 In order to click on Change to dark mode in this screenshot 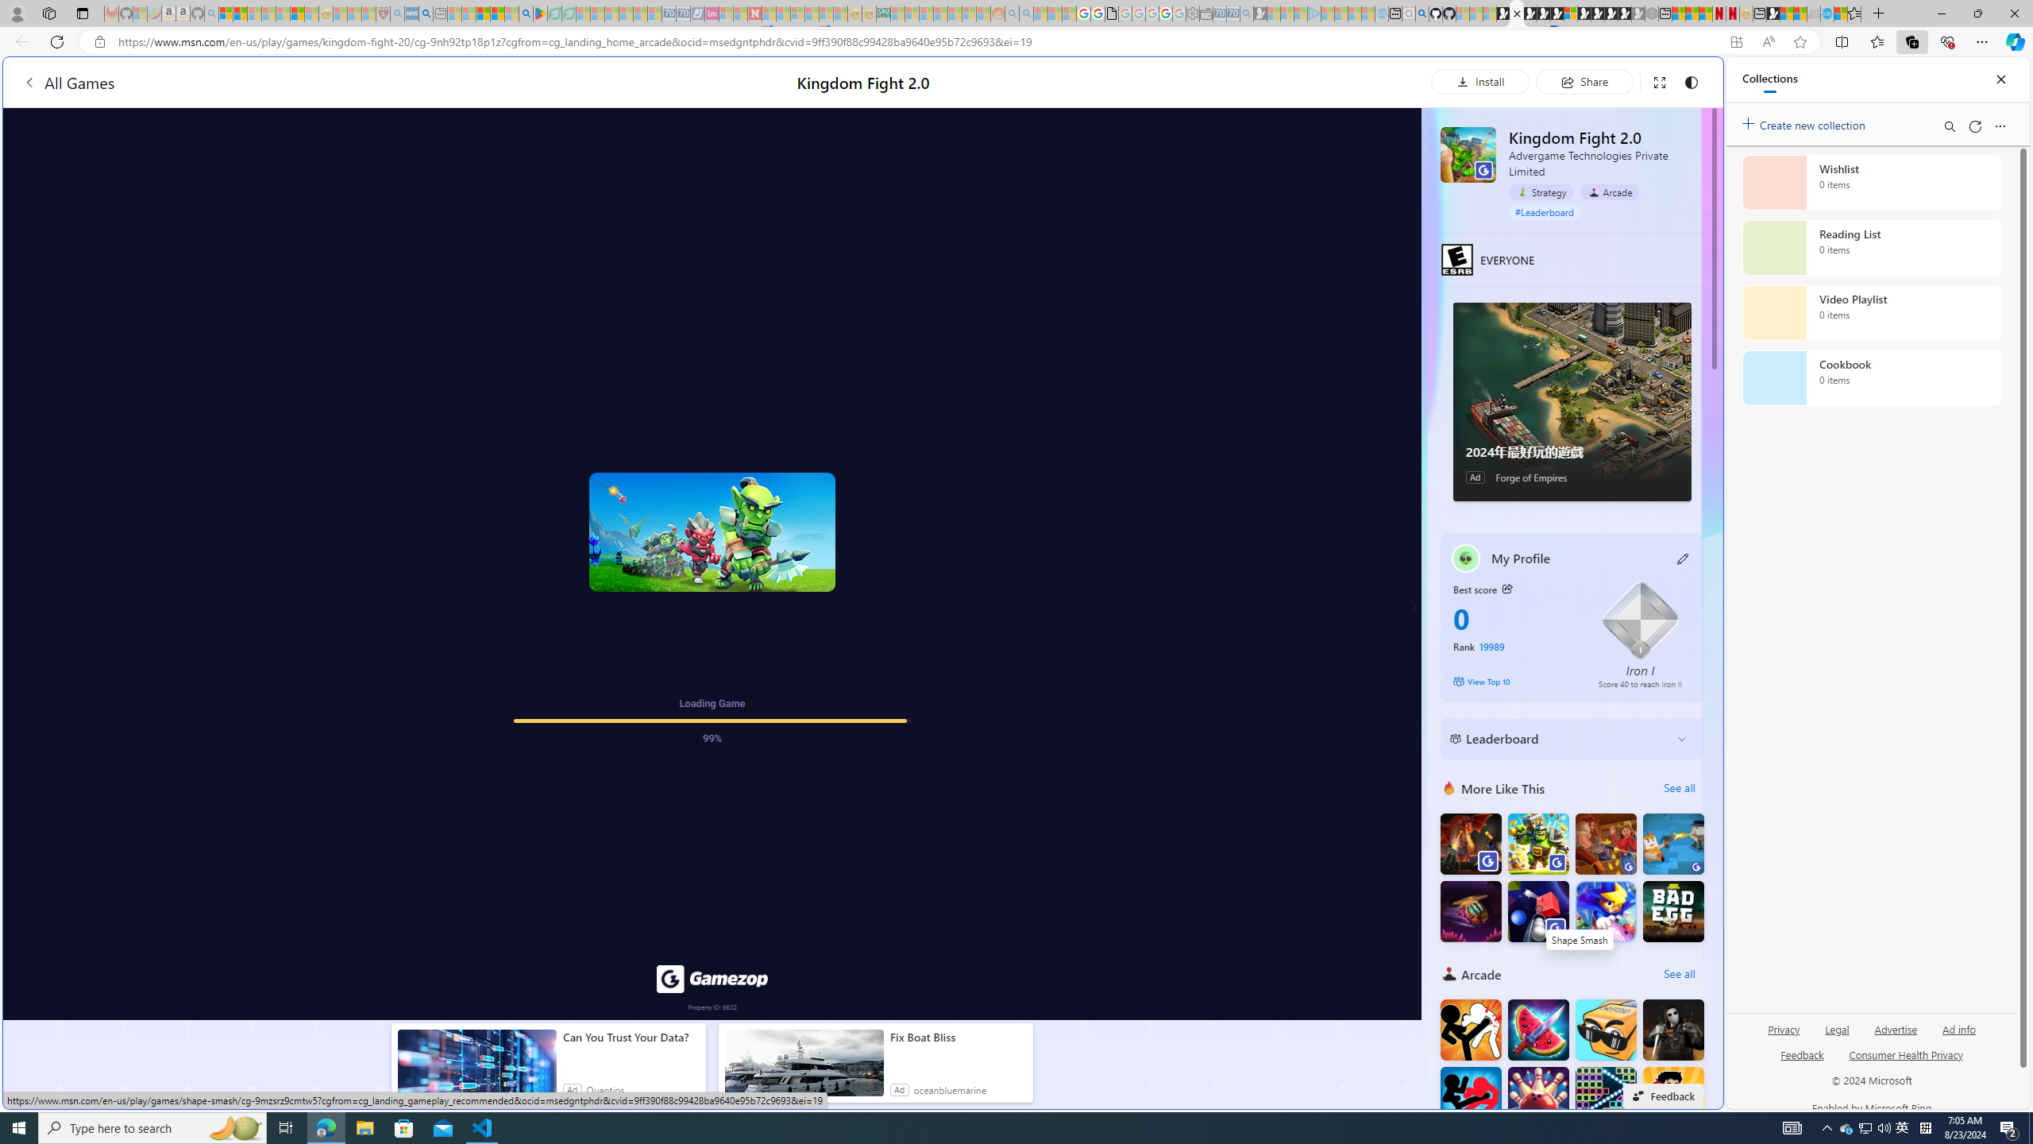, I will do `click(1692, 81)`.